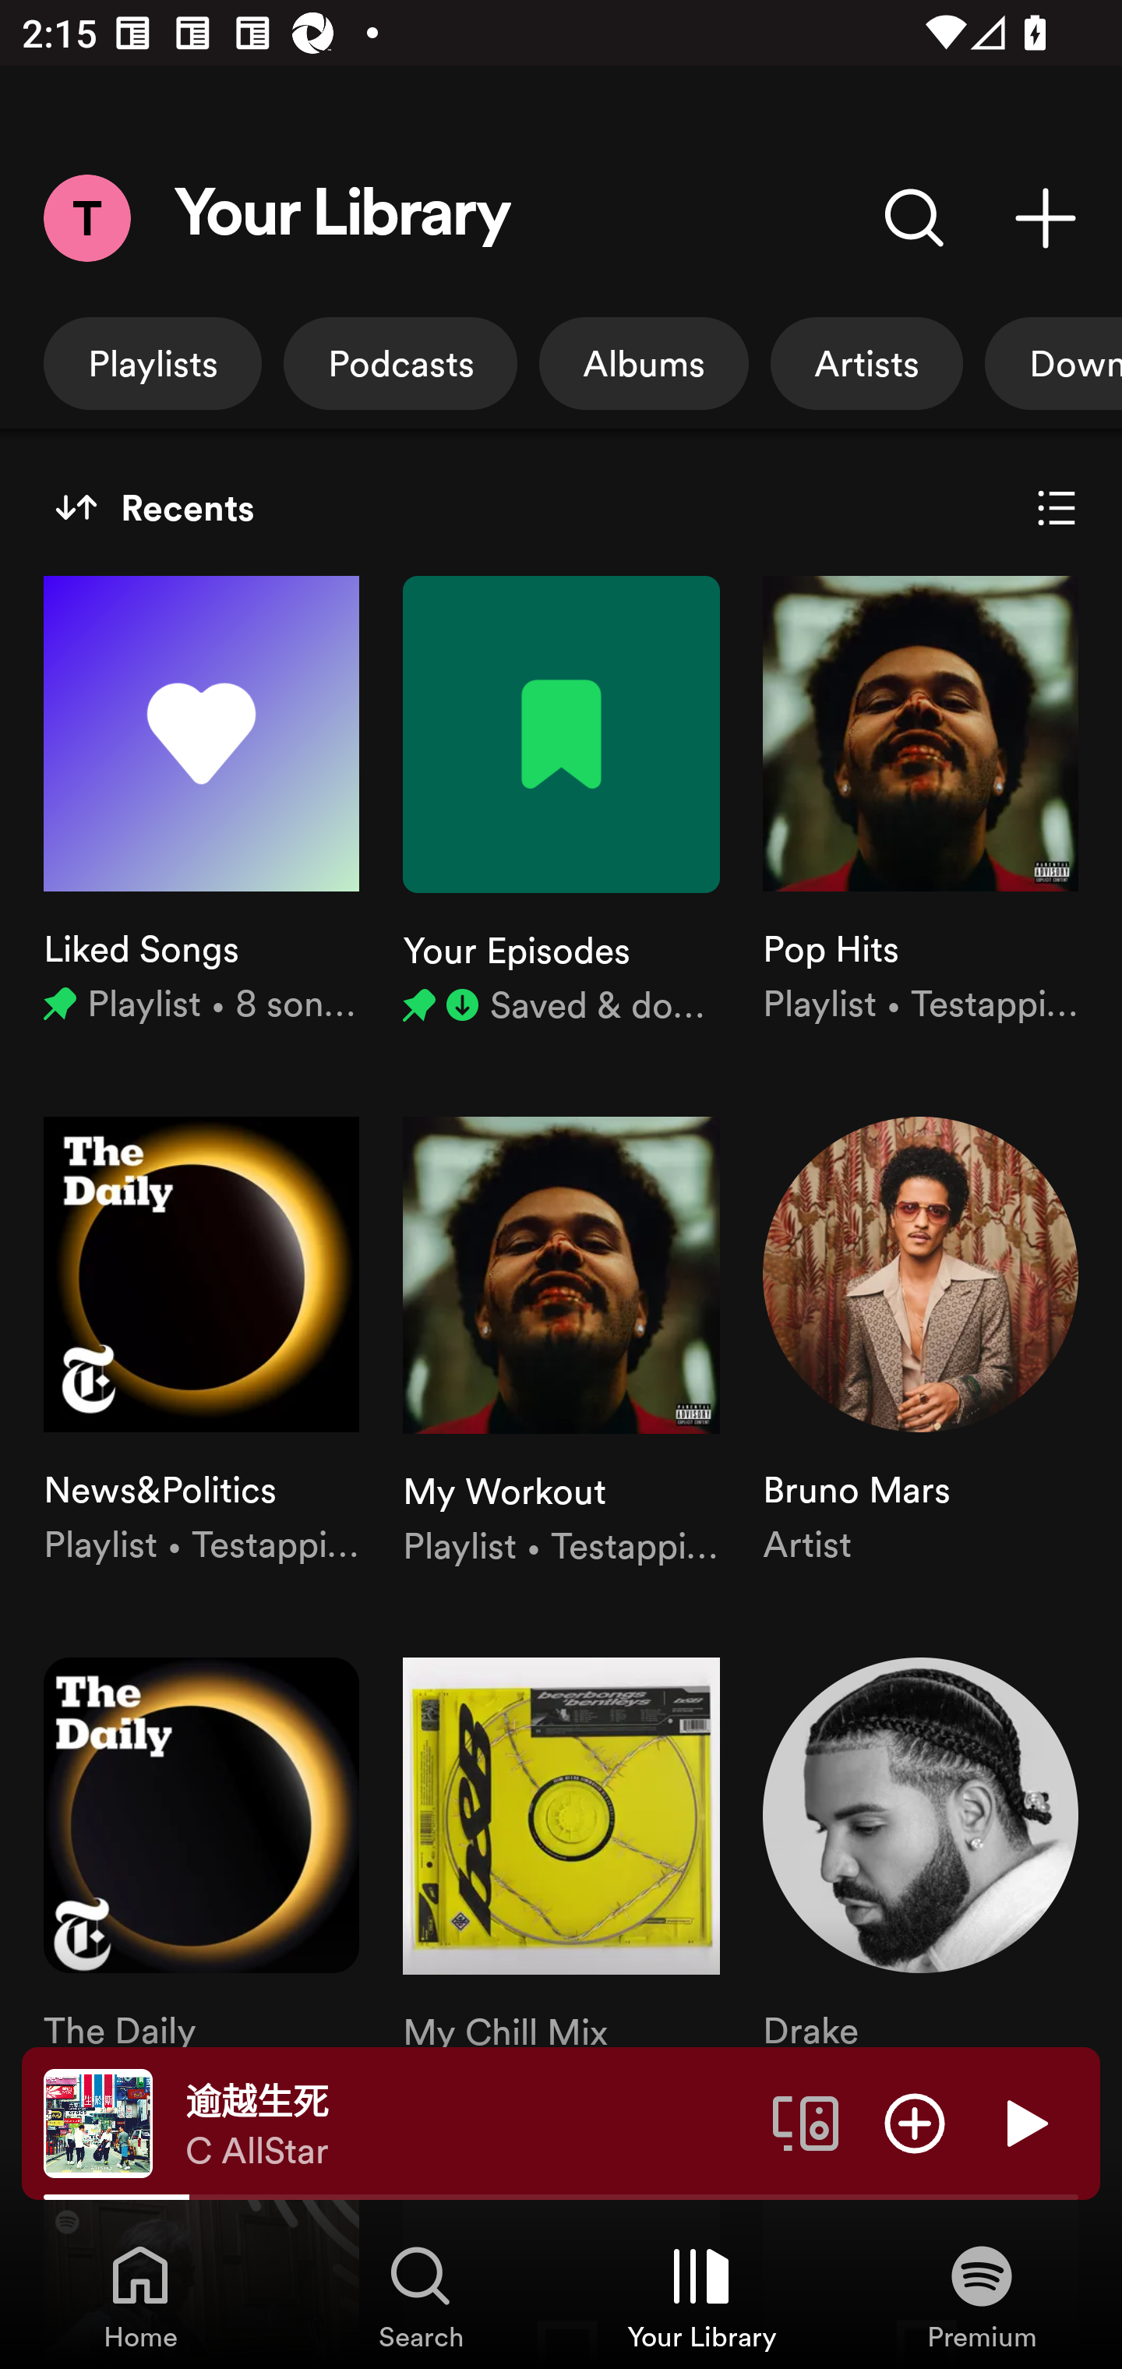 This screenshot has width=1122, height=2369. What do you see at coordinates (701, 2296) in the screenshot?
I see `Your Library, Tab 3 of 4 Your Library Your Library` at bounding box center [701, 2296].